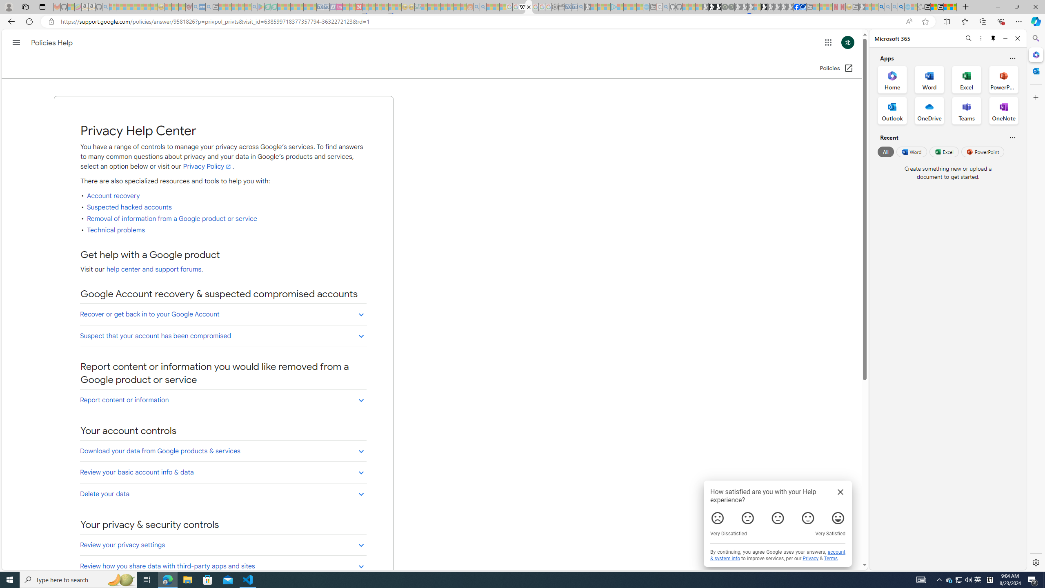 Image resolution: width=1045 pixels, height=588 pixels. Describe the element at coordinates (116, 230) in the screenshot. I see `Technical problems` at that location.